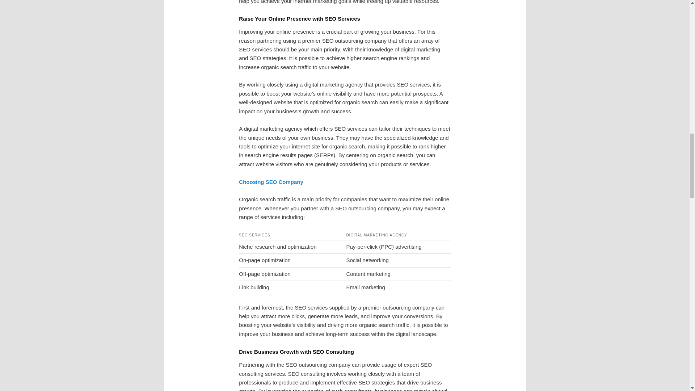 The width and height of the screenshot is (695, 391). I want to click on Choosing SEO Company, so click(271, 182).